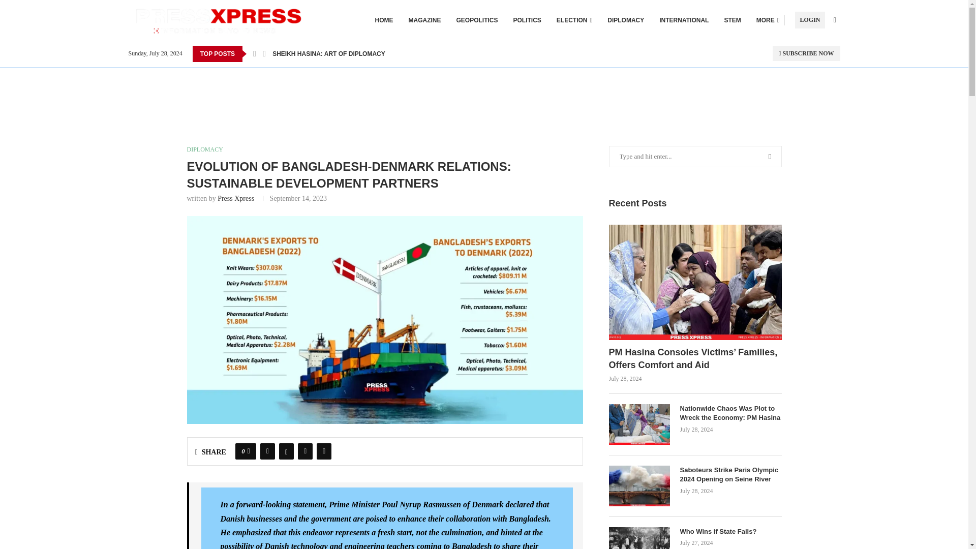 The height and width of the screenshot is (549, 976). What do you see at coordinates (484, 90) in the screenshot?
I see `Advertisement` at bounding box center [484, 90].